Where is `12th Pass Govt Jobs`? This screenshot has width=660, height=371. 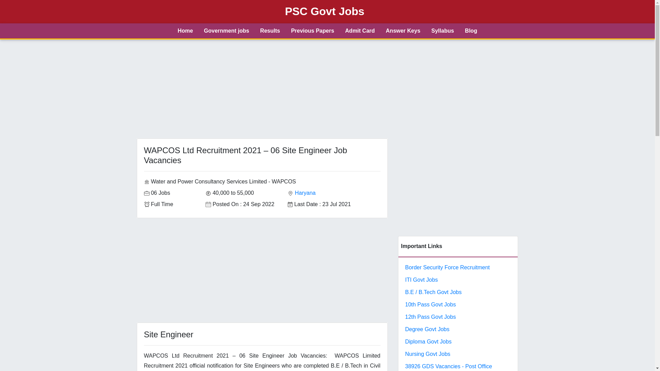 12th Pass Govt Jobs is located at coordinates (430, 317).